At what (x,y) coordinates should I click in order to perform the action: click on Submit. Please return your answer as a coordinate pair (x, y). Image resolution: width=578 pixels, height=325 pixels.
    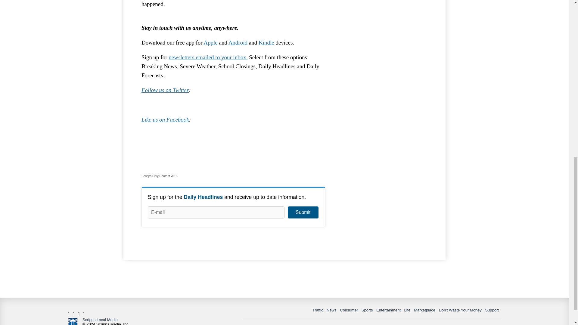
    Looking at the image, I should click on (303, 212).